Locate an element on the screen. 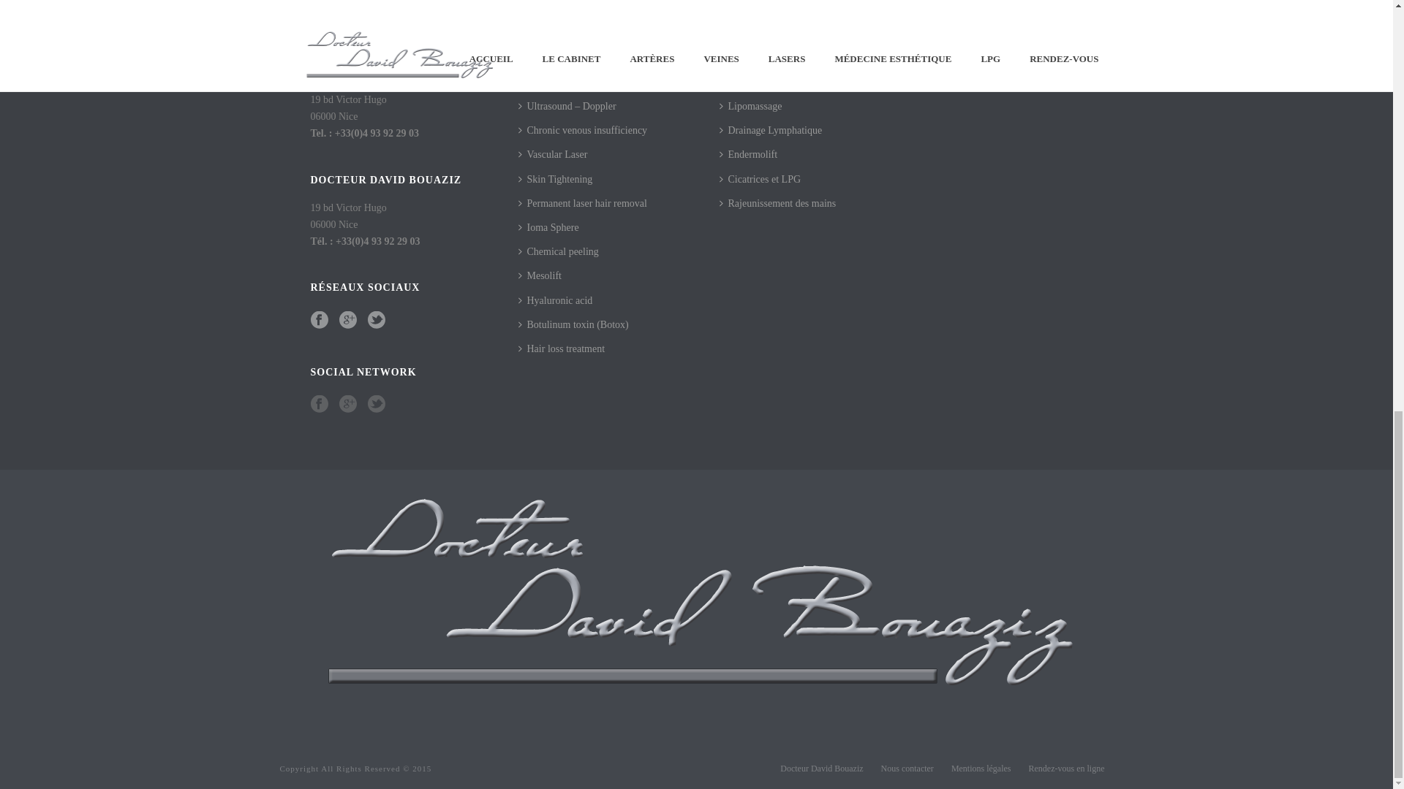 The width and height of the screenshot is (1404, 789). Follow Us on facebook is located at coordinates (319, 405).